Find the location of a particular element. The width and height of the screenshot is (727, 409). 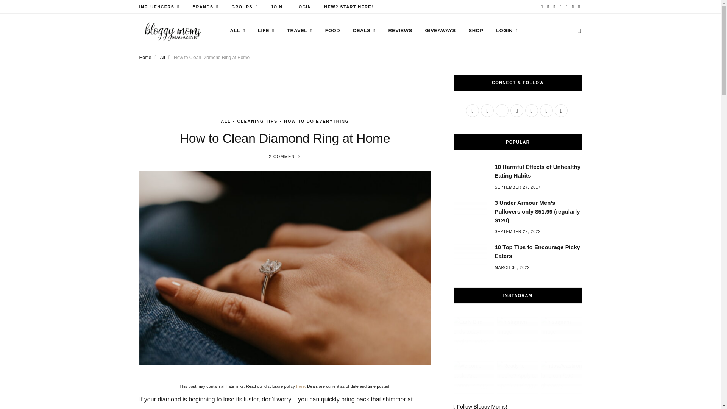

NEW? START HERE! is located at coordinates (348, 7).